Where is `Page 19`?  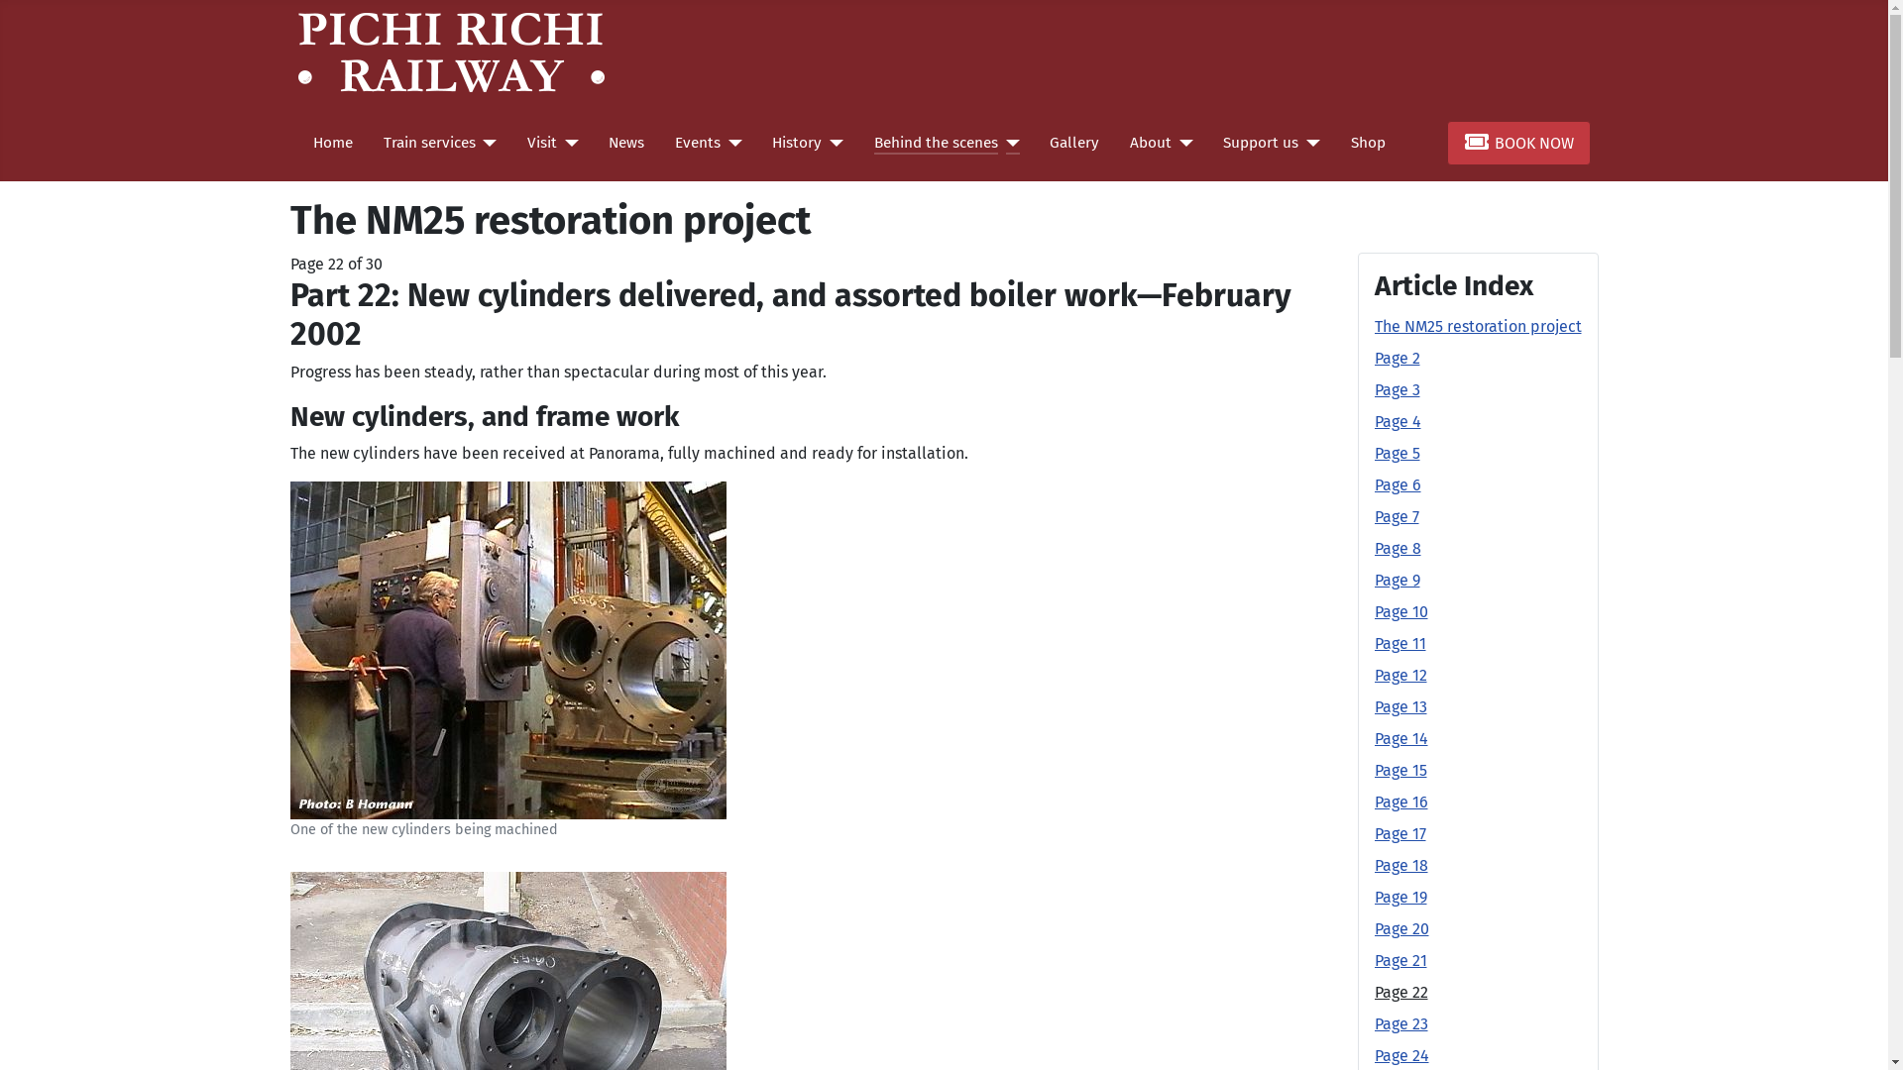 Page 19 is located at coordinates (1399, 898).